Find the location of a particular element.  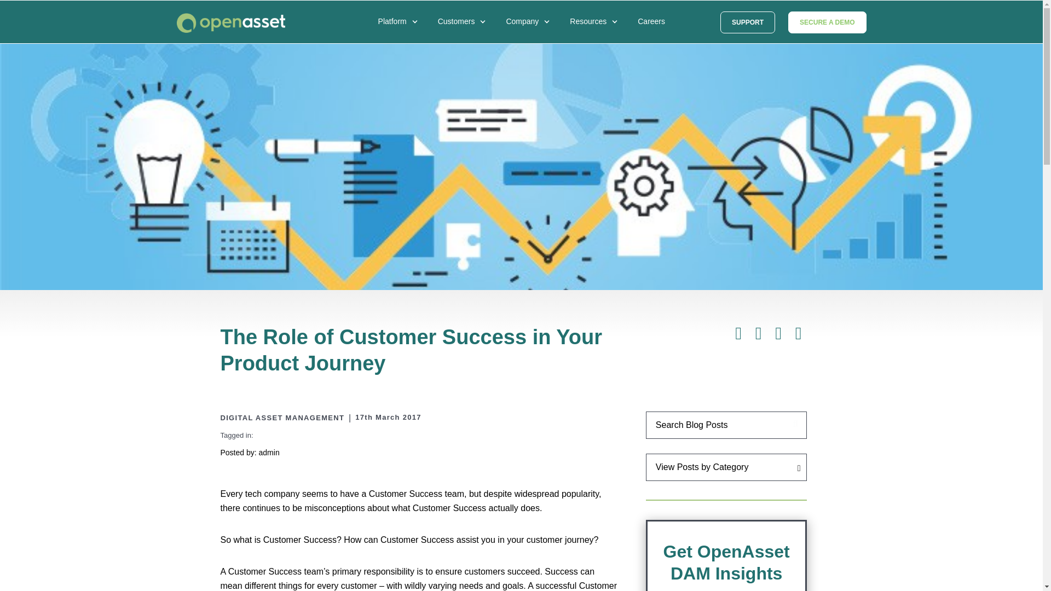

Resources is located at coordinates (596, 31).